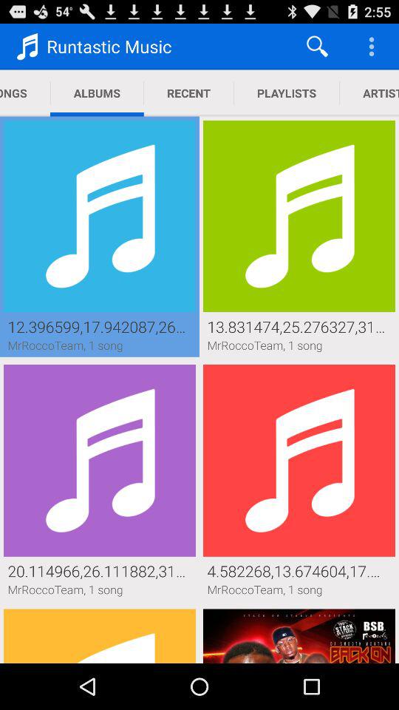  What do you see at coordinates (287, 93) in the screenshot?
I see `flip to the playlists item` at bounding box center [287, 93].